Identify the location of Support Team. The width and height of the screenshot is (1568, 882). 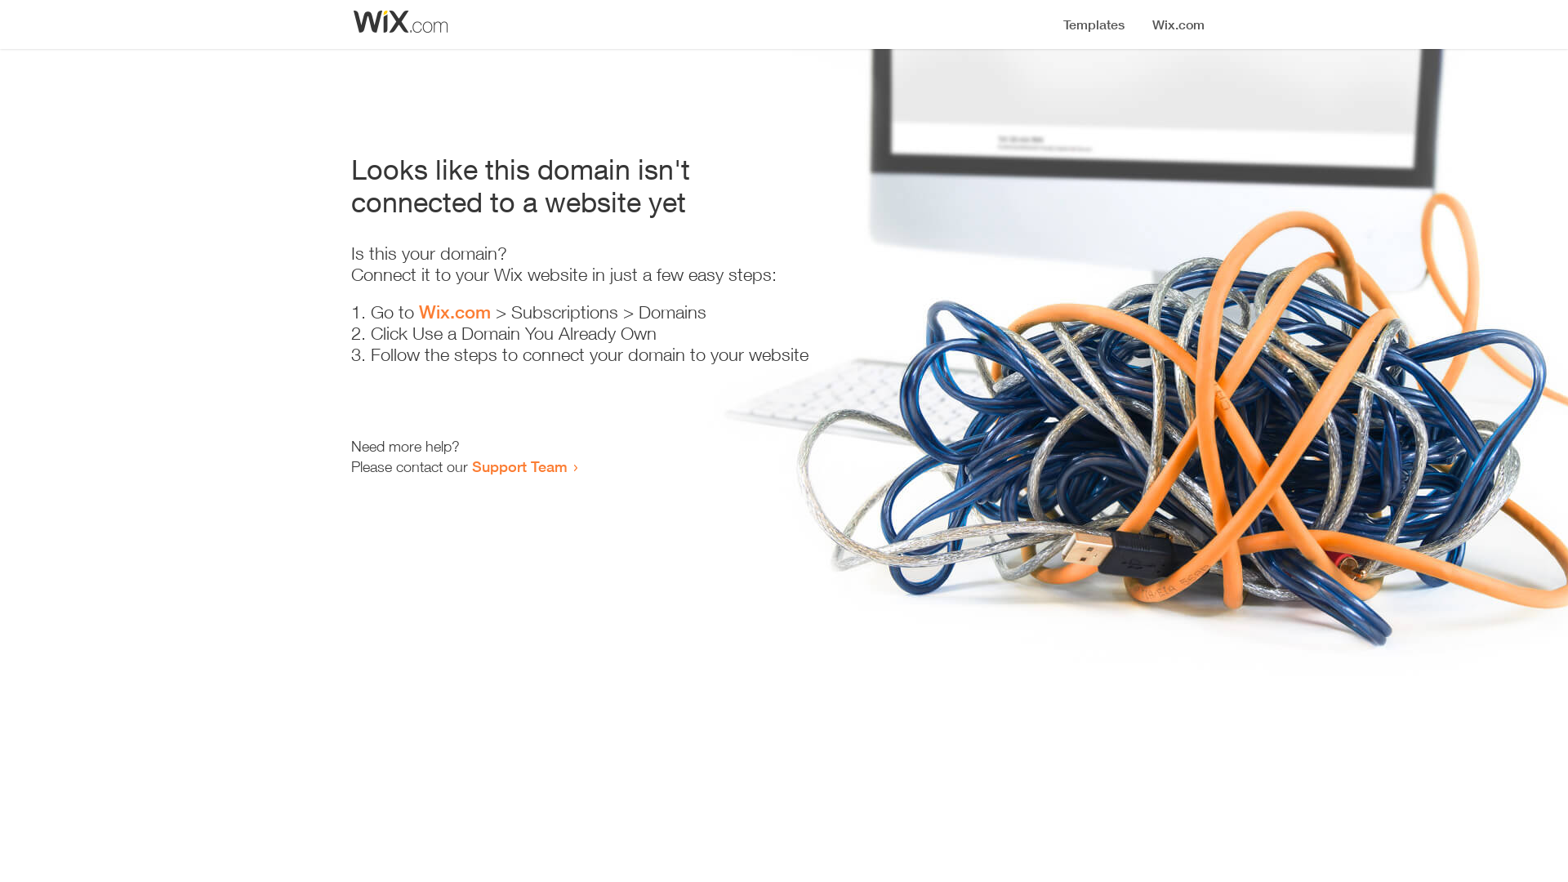
(519, 466).